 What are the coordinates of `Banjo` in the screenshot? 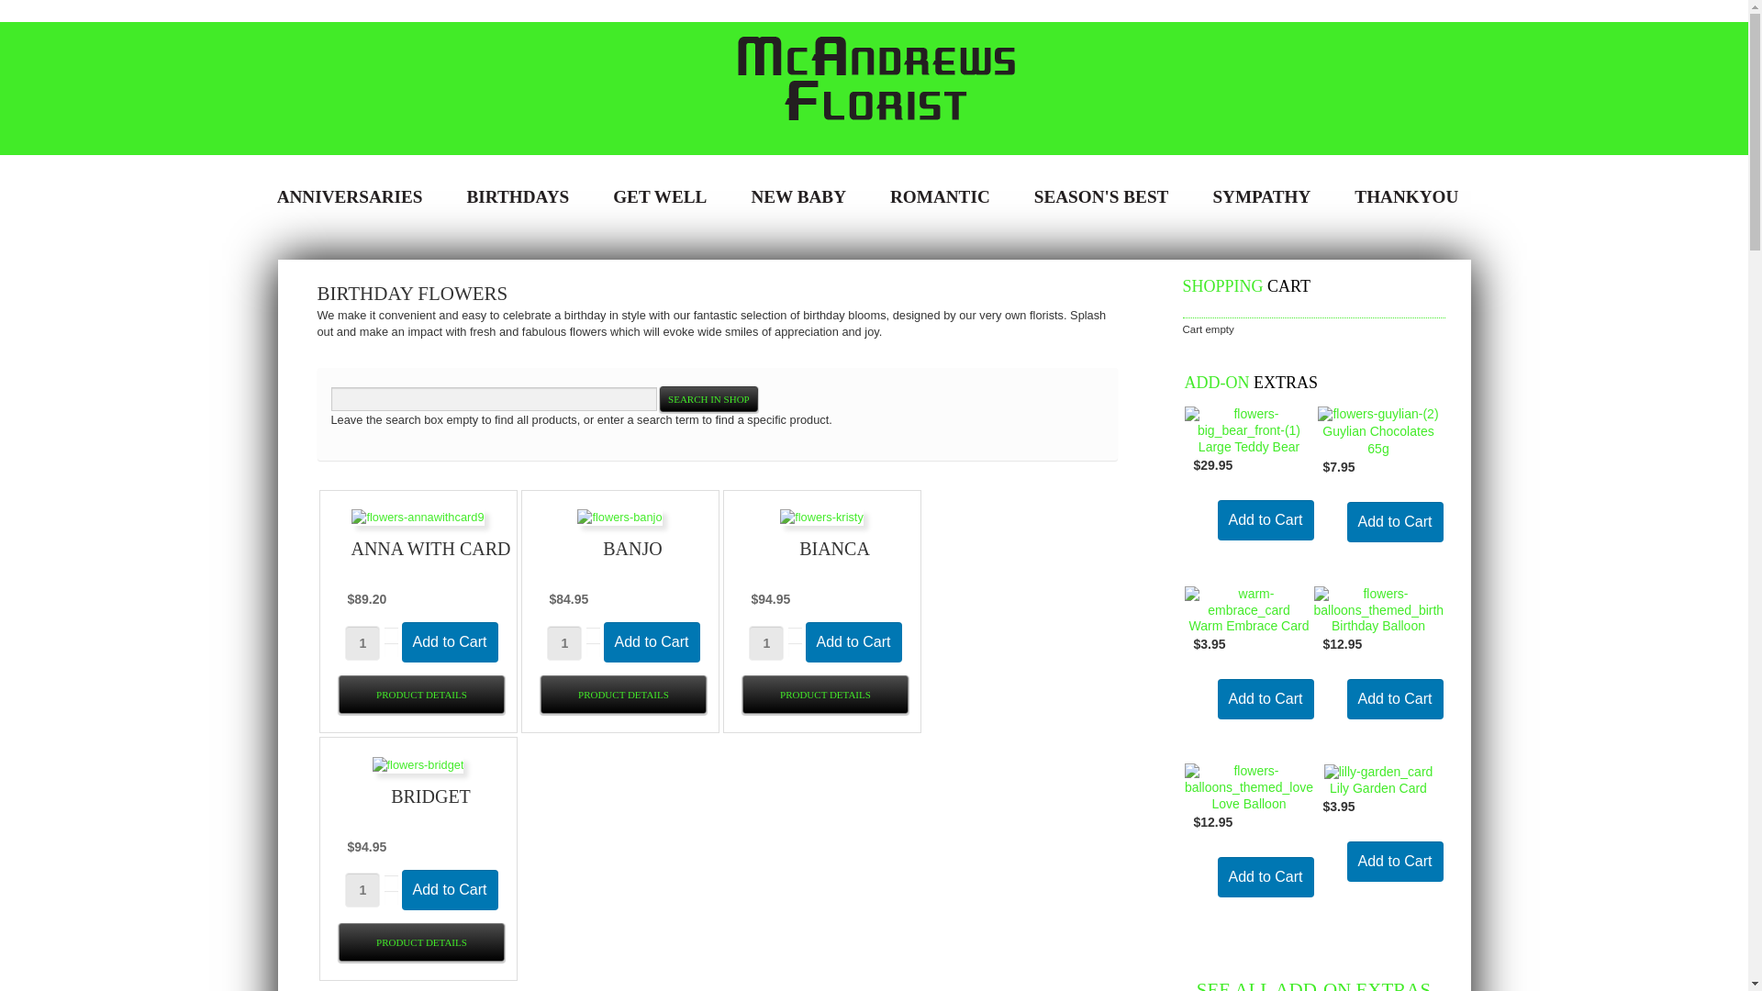 It's located at (619, 518).